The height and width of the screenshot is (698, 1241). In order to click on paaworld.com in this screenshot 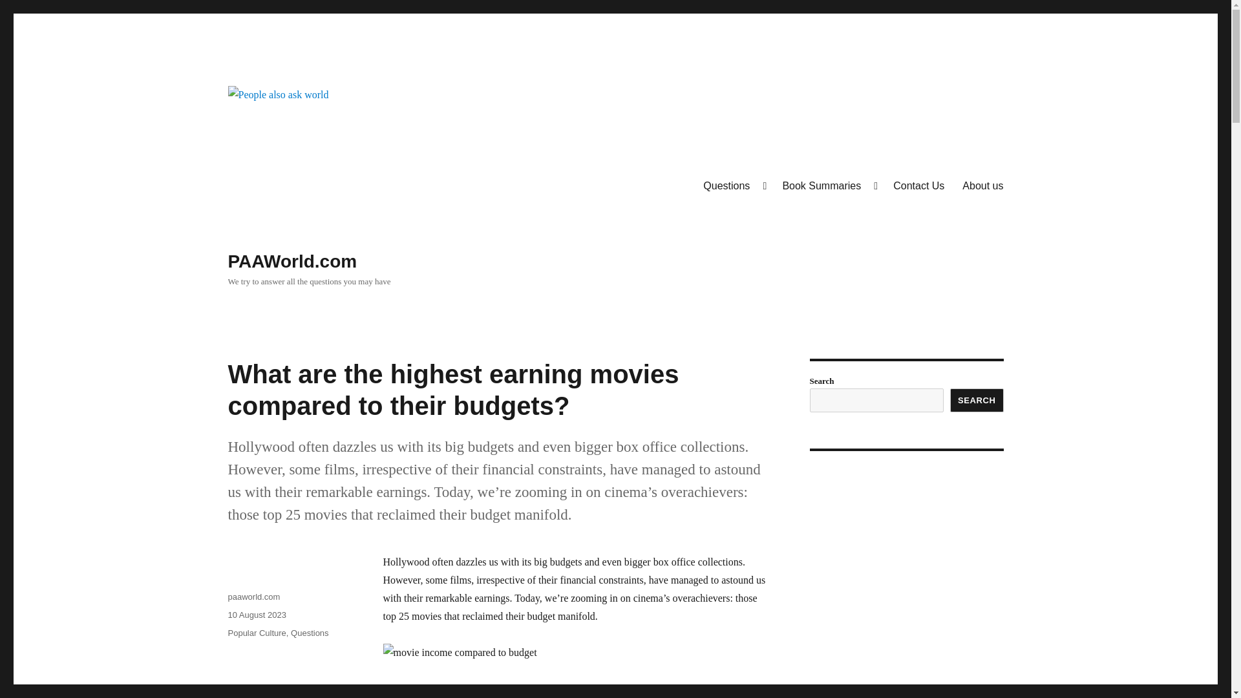, I will do `click(253, 596)`.